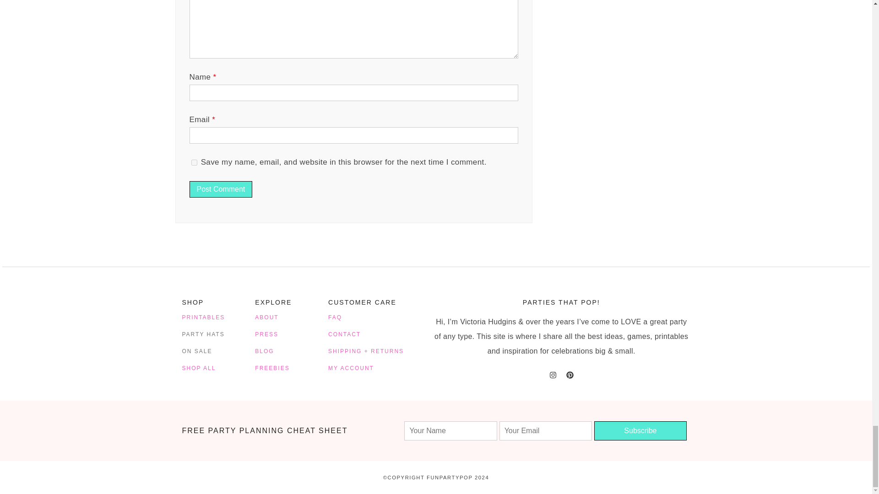 This screenshot has width=879, height=494. Describe the element at coordinates (221, 189) in the screenshot. I see `Post Comment` at that location.